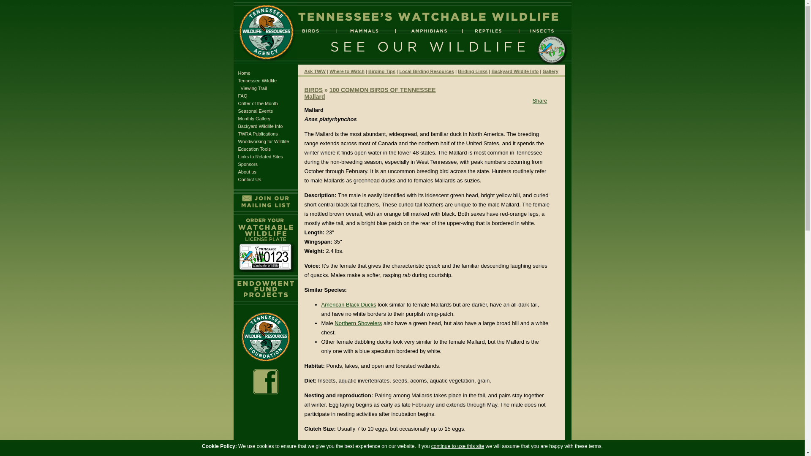 This screenshot has width=811, height=456. I want to click on FAQ, so click(242, 96).